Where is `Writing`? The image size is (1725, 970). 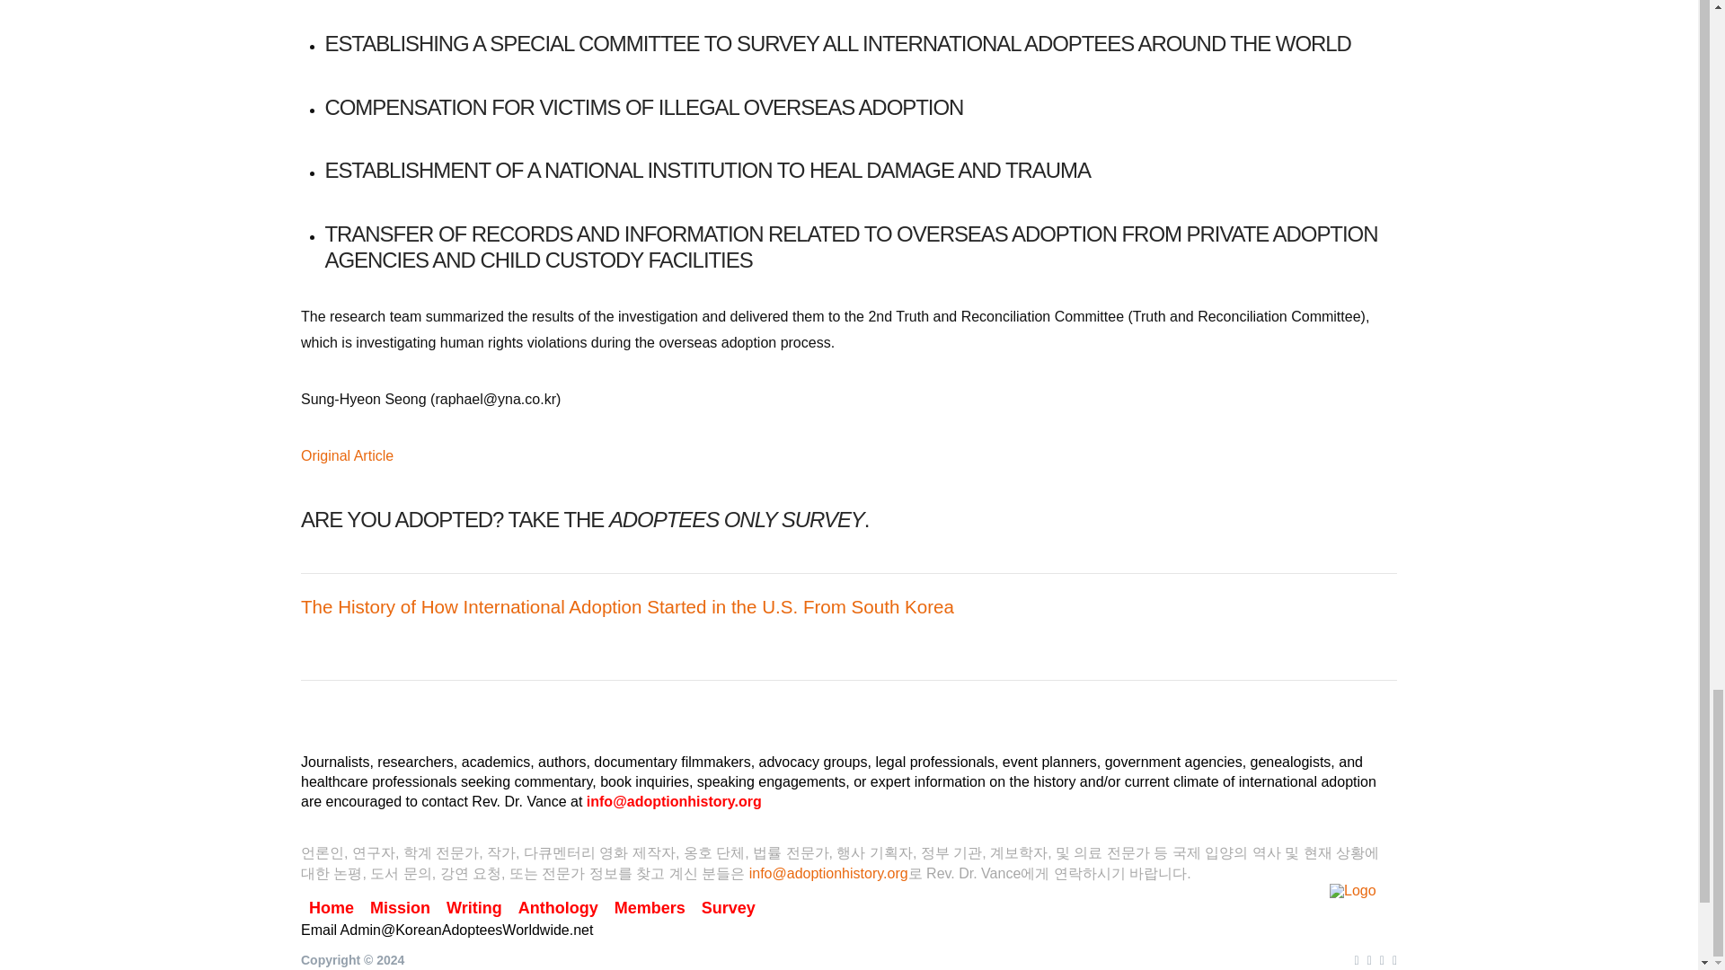 Writing is located at coordinates (474, 909).